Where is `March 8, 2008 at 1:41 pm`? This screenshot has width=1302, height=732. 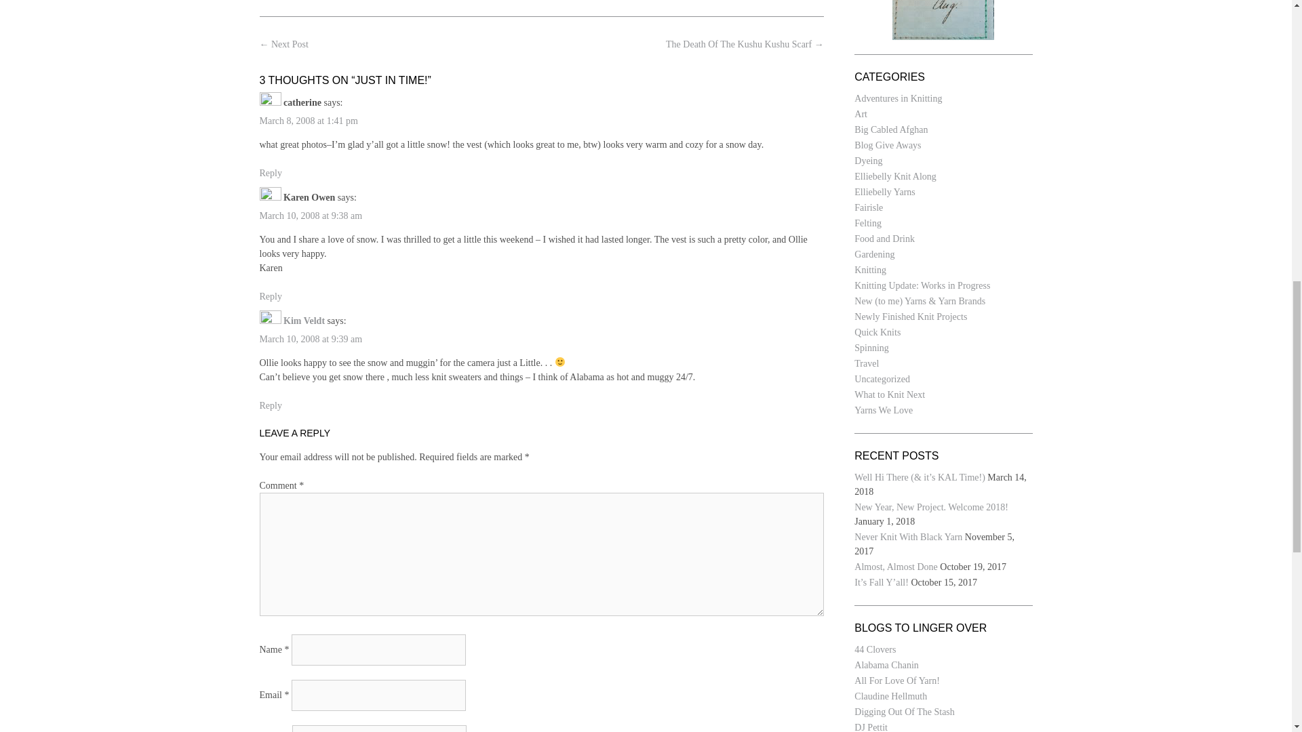
March 8, 2008 at 1:41 pm is located at coordinates (308, 121).